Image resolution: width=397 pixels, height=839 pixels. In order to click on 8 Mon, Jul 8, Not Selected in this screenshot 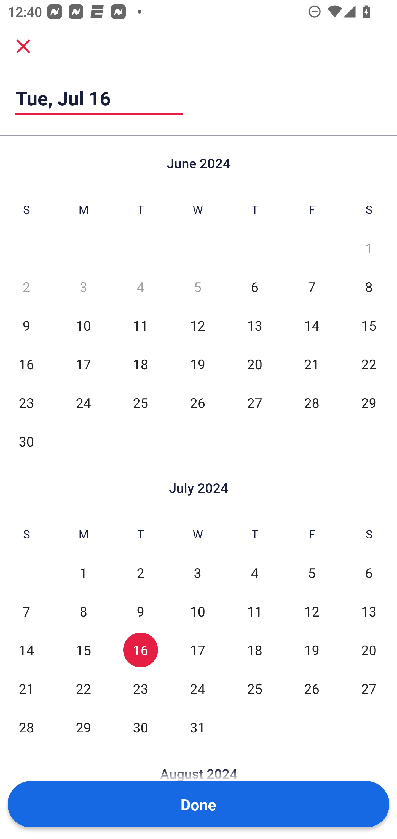, I will do `click(83, 612)`.